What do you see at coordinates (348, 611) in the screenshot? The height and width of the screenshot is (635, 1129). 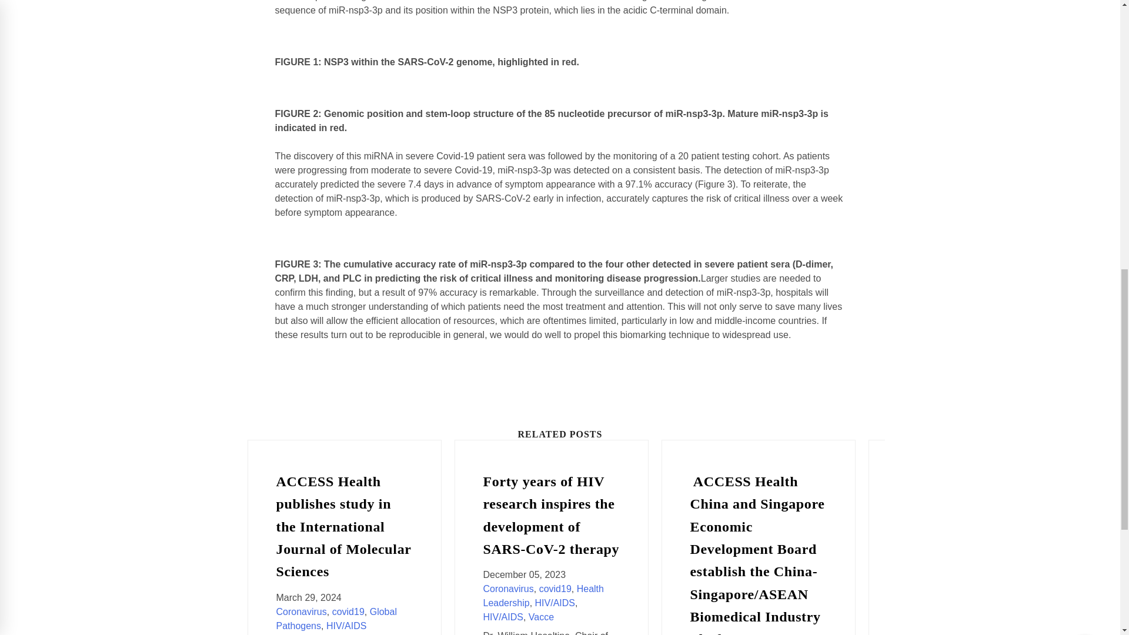 I see `covid19` at bounding box center [348, 611].